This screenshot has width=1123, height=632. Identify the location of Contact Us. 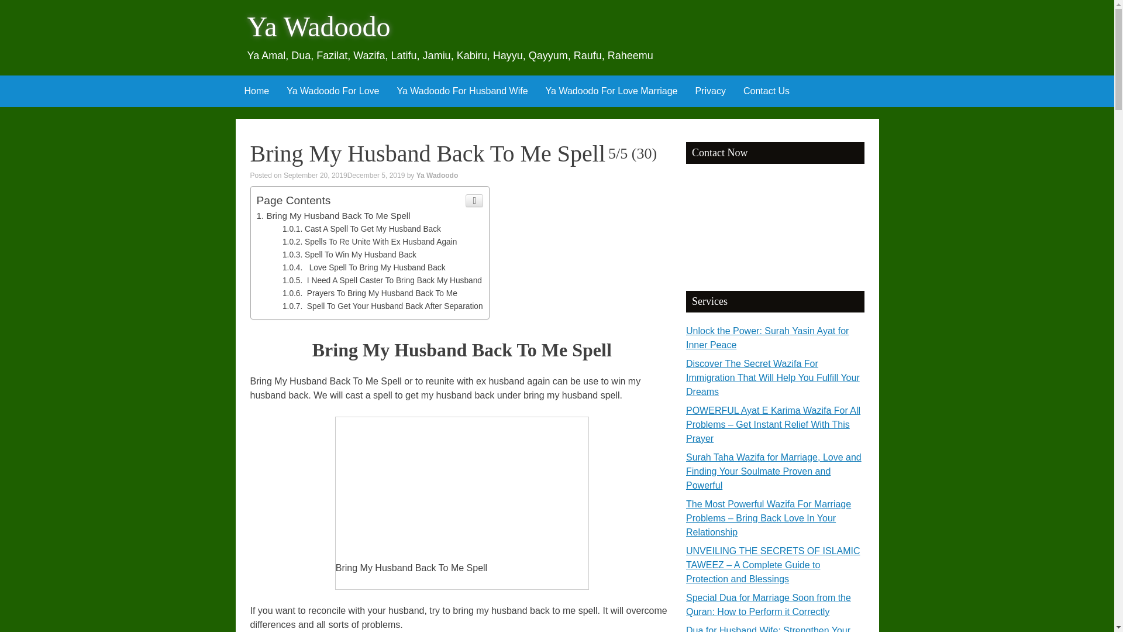
(766, 91).